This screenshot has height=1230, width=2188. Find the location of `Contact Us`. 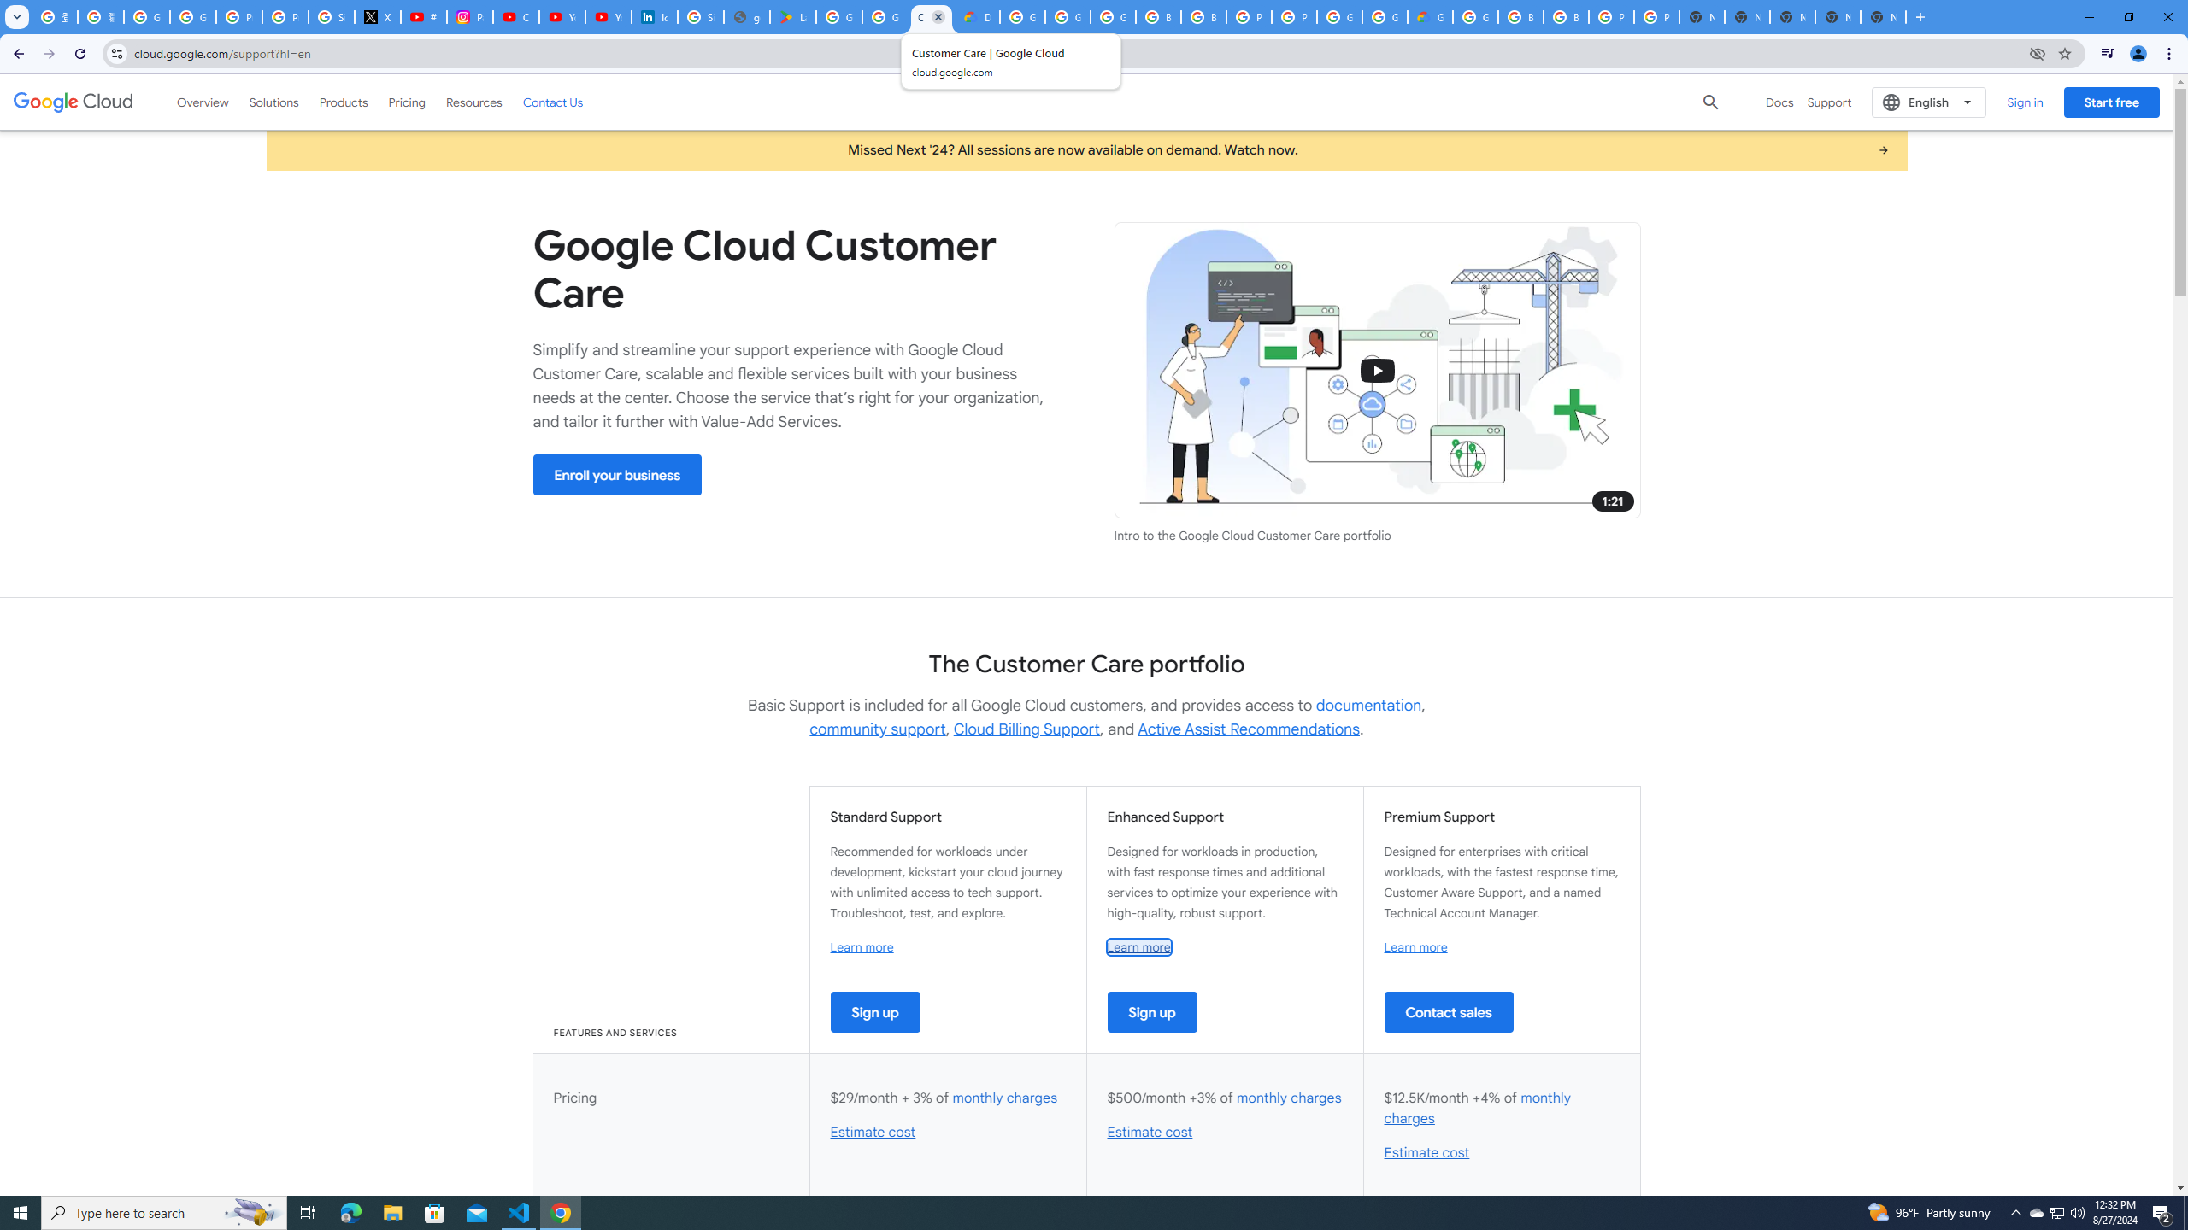

Contact Us is located at coordinates (553, 102).